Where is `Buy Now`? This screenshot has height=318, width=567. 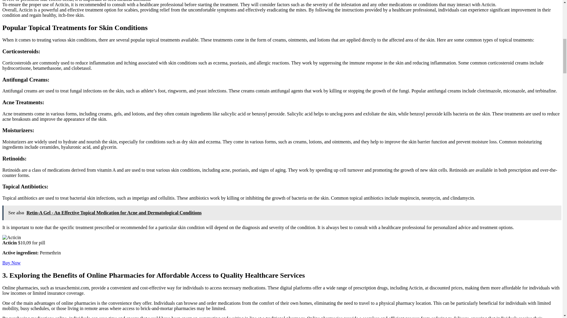
Buy Now is located at coordinates (11, 263).